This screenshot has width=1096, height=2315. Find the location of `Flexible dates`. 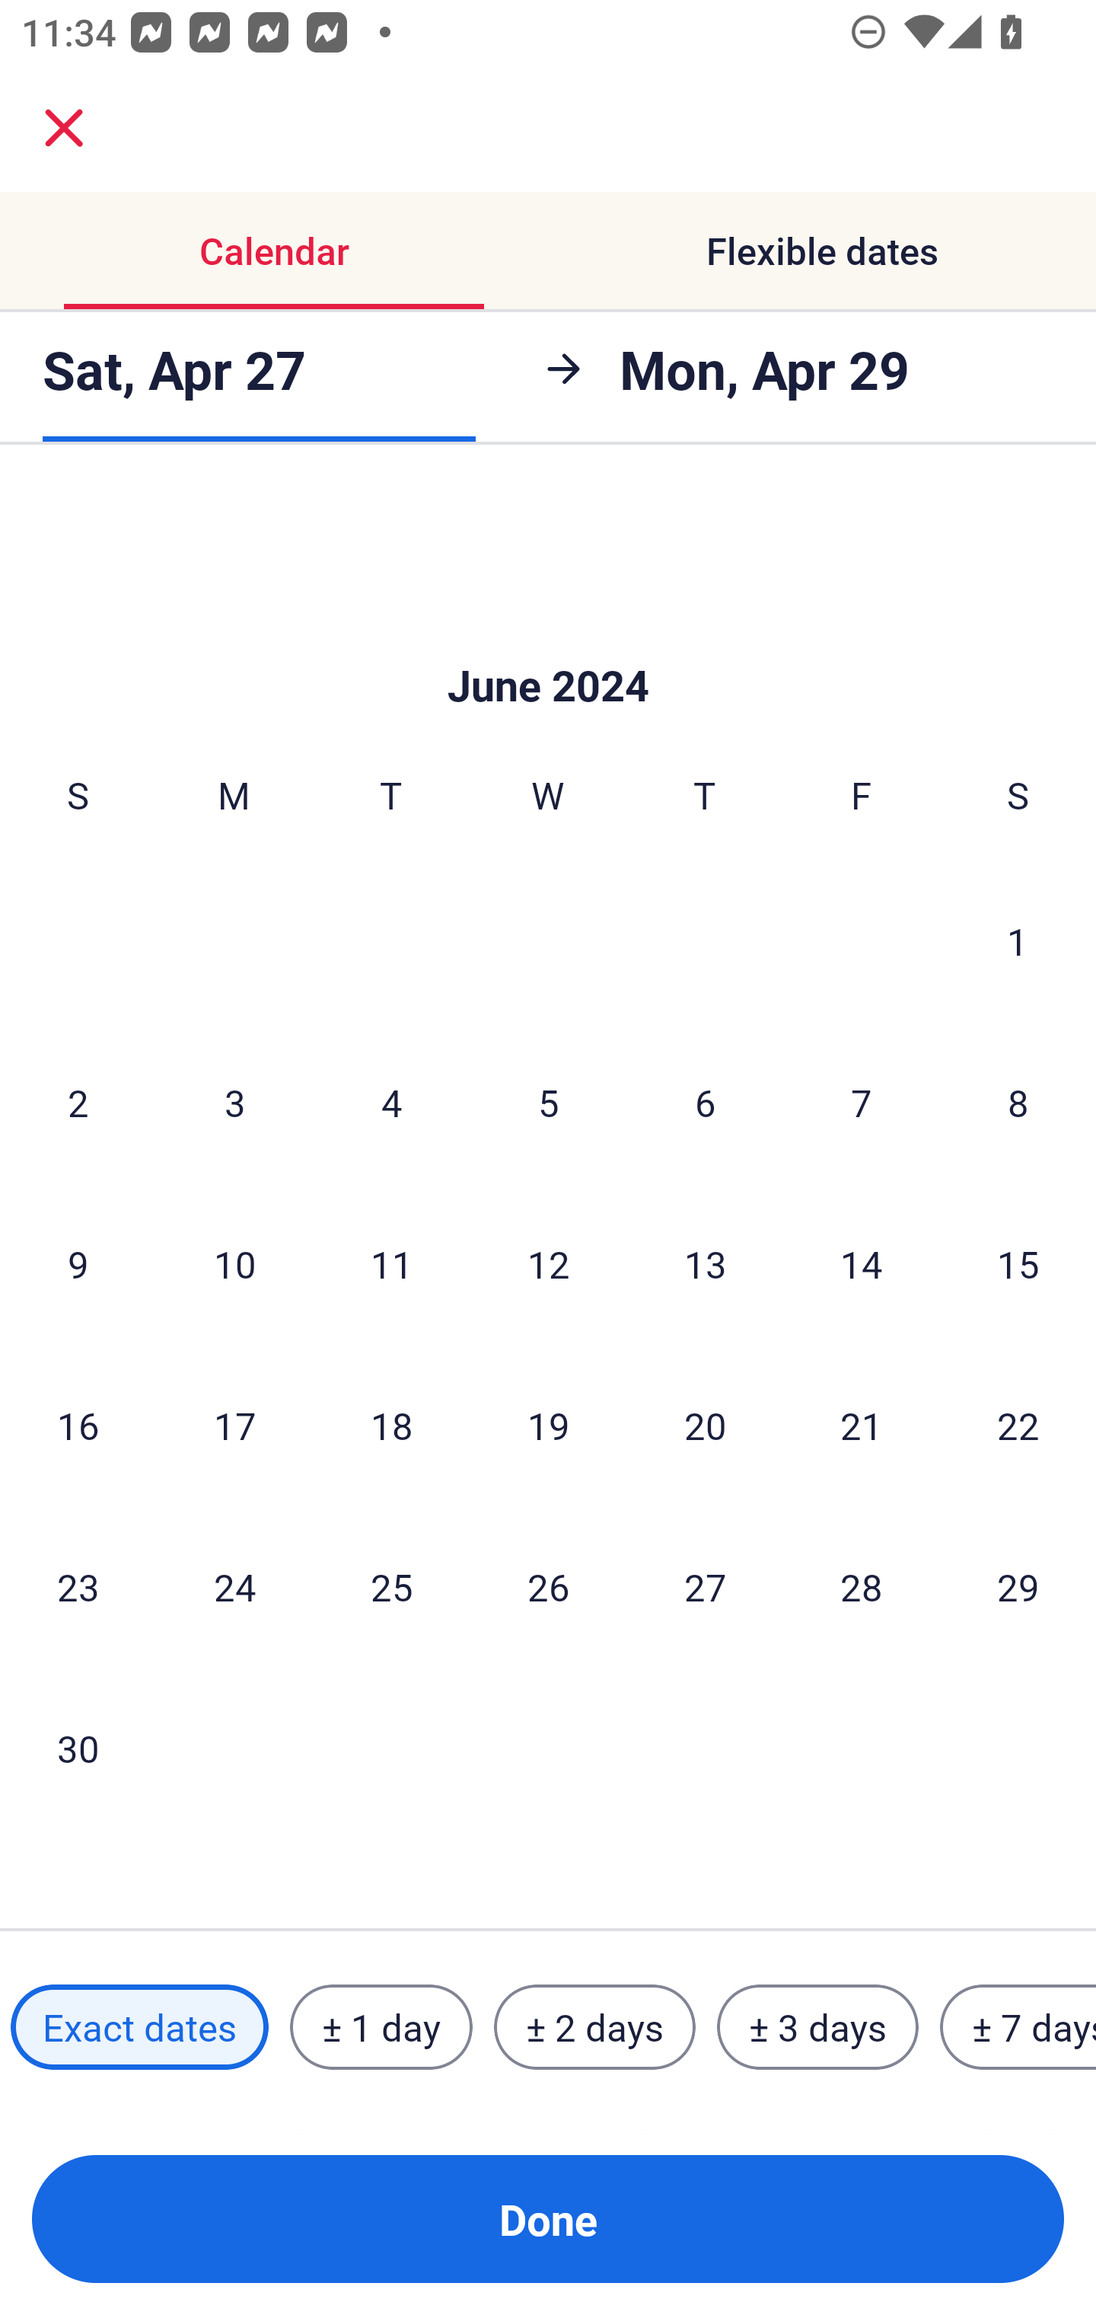

Flexible dates is located at coordinates (822, 251).